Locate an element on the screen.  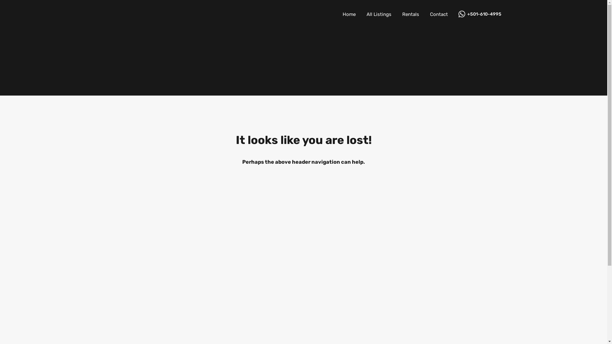
+501-610-4995 is located at coordinates (484, 15).